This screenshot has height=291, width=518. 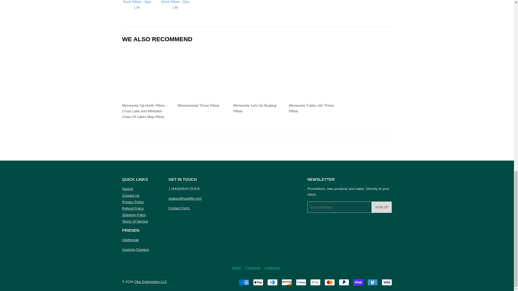 I want to click on Diners Club, so click(x=272, y=282).